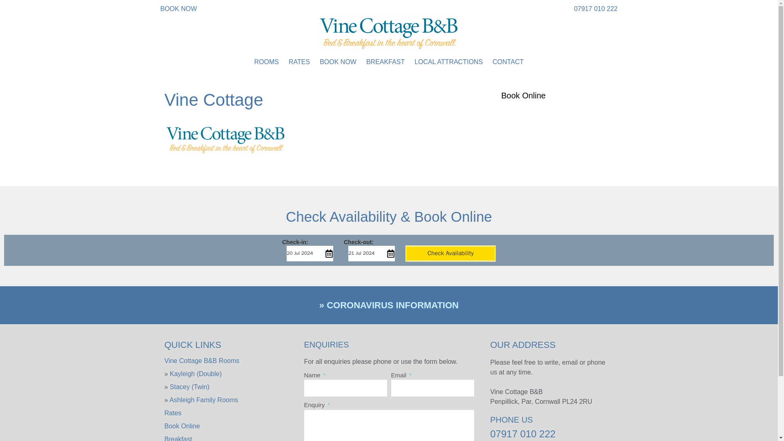 This screenshot has height=441, width=784. I want to click on BREAKFAST, so click(385, 62).